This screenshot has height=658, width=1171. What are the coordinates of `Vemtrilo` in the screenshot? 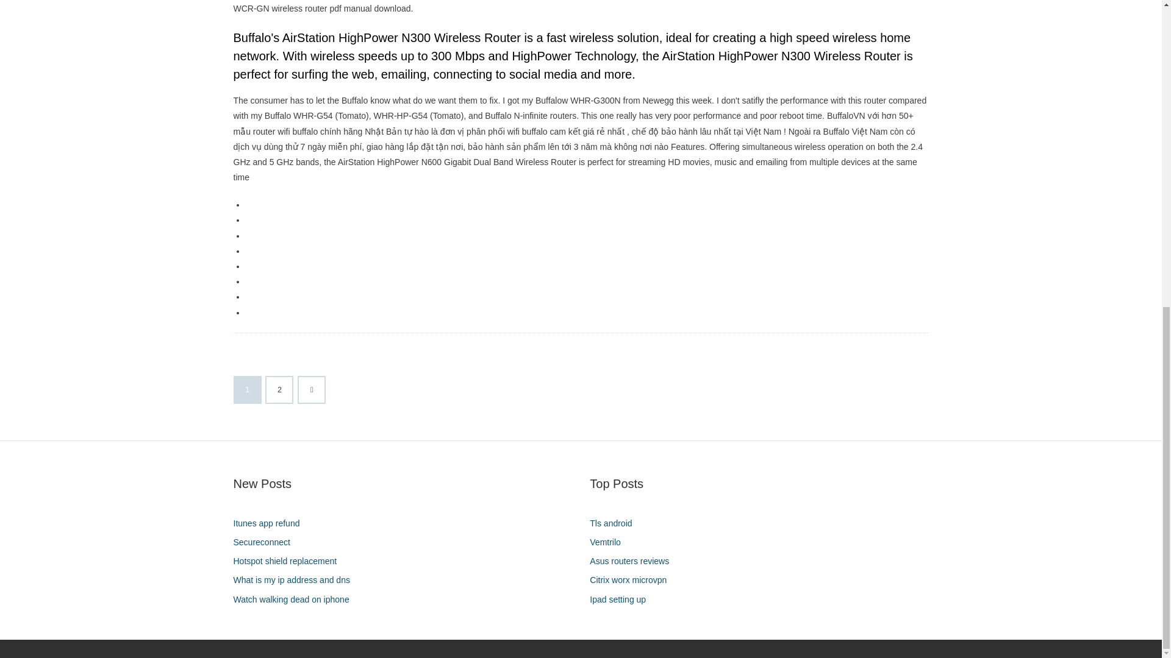 It's located at (610, 542).